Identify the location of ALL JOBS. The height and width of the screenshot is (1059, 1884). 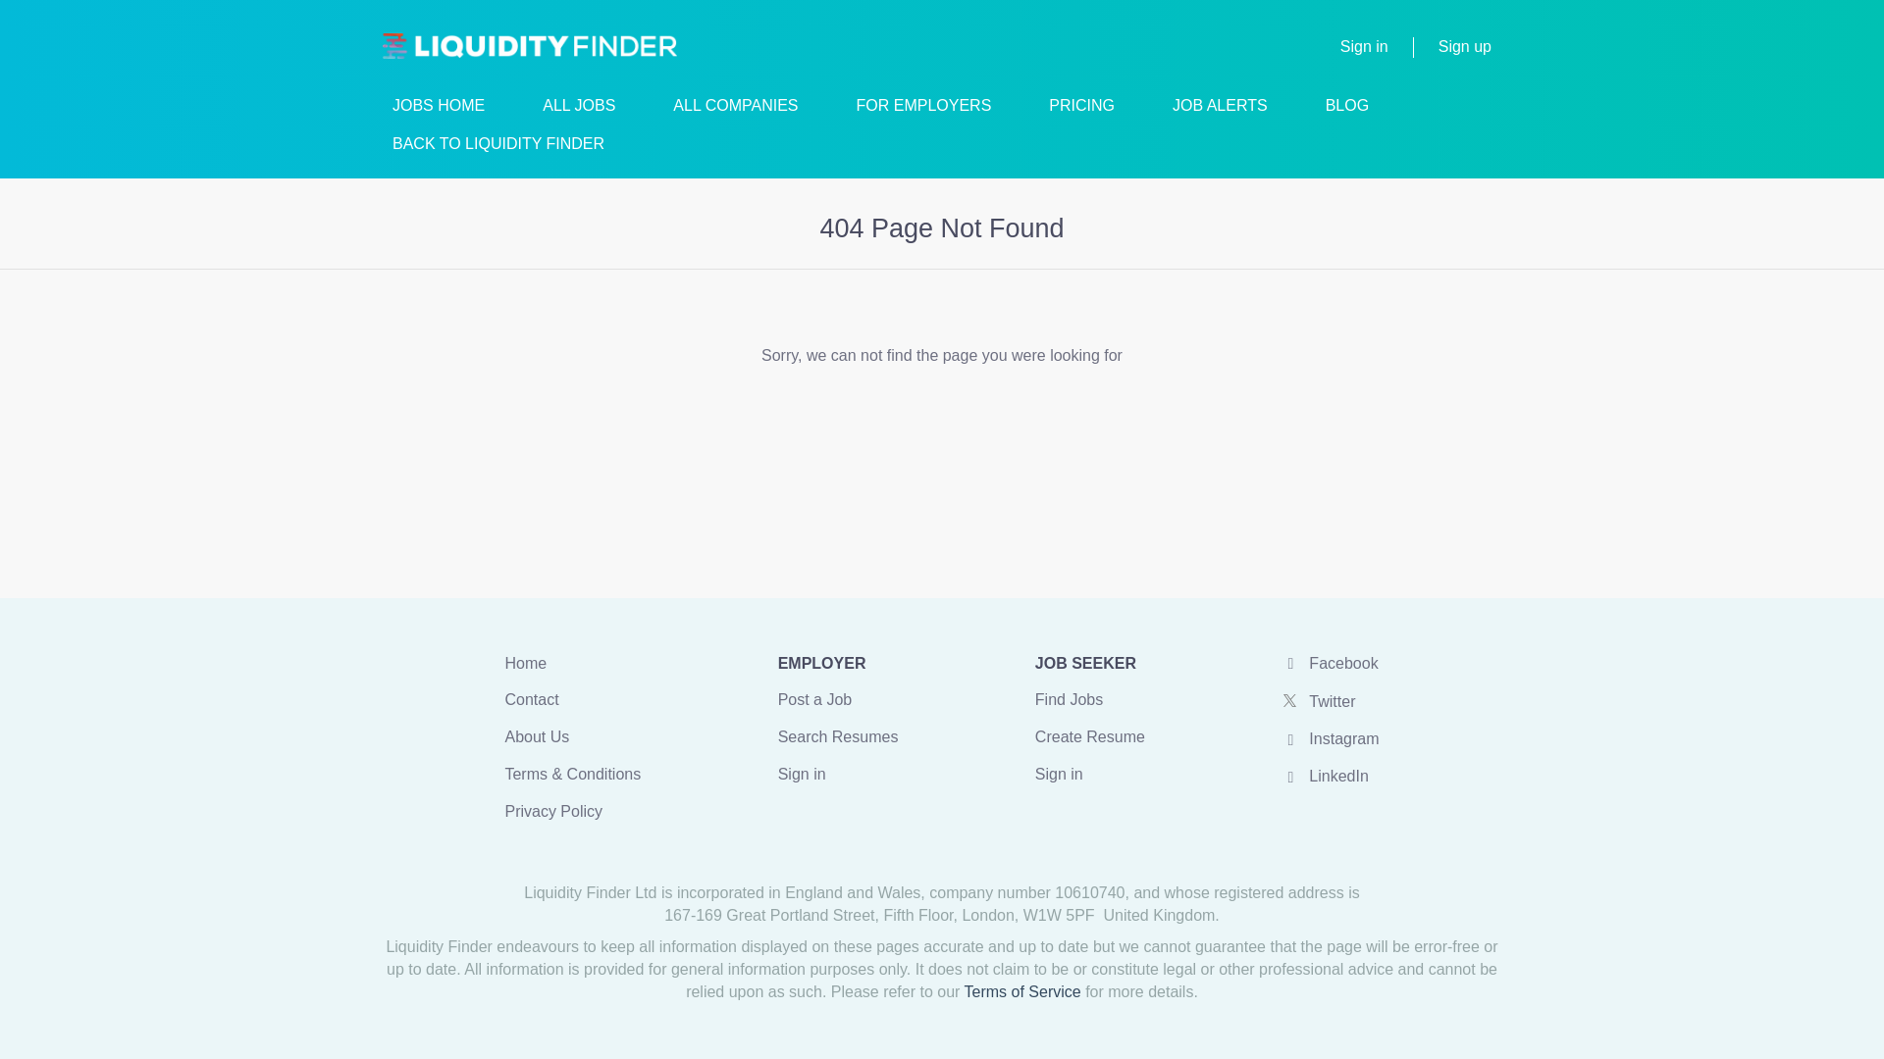
(579, 110).